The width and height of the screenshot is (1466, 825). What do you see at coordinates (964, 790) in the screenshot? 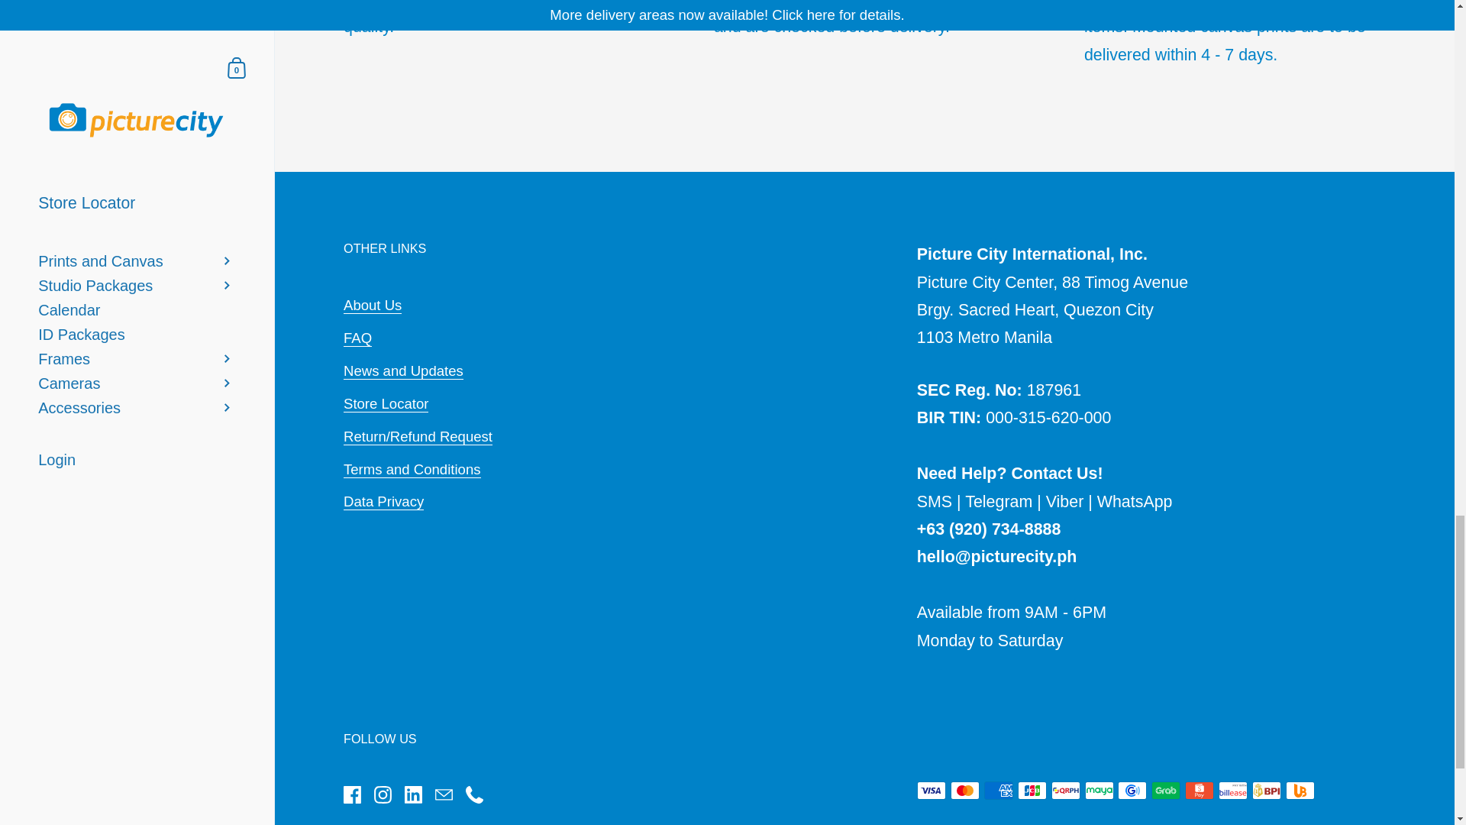
I see `Mastercard` at bounding box center [964, 790].